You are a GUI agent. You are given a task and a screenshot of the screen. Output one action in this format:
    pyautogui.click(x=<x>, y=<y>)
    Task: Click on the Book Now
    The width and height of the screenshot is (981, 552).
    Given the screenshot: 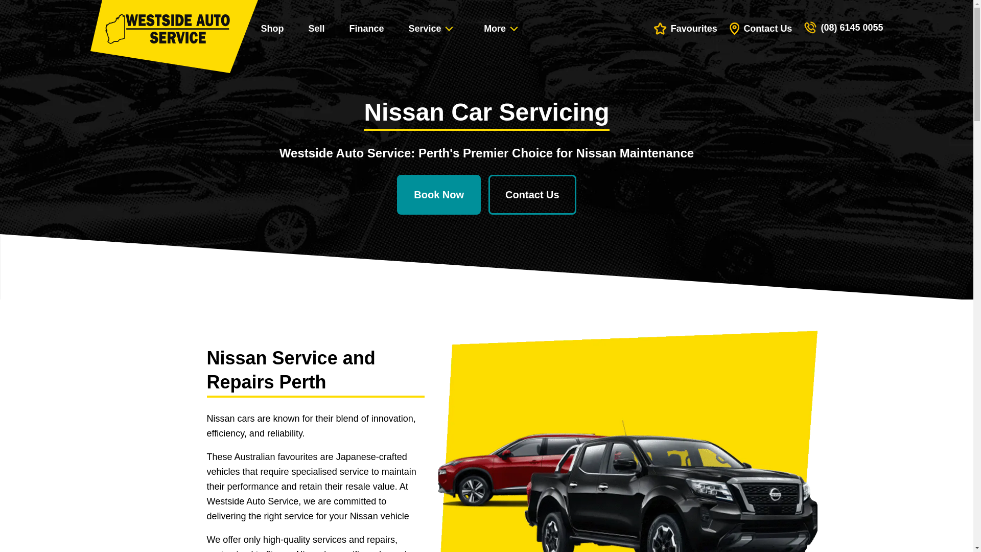 What is the action you would take?
    pyautogui.click(x=438, y=195)
    